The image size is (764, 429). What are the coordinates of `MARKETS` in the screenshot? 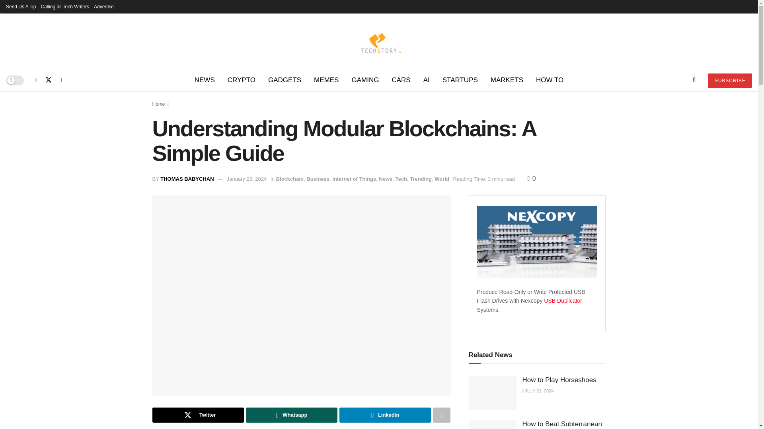 It's located at (507, 80).